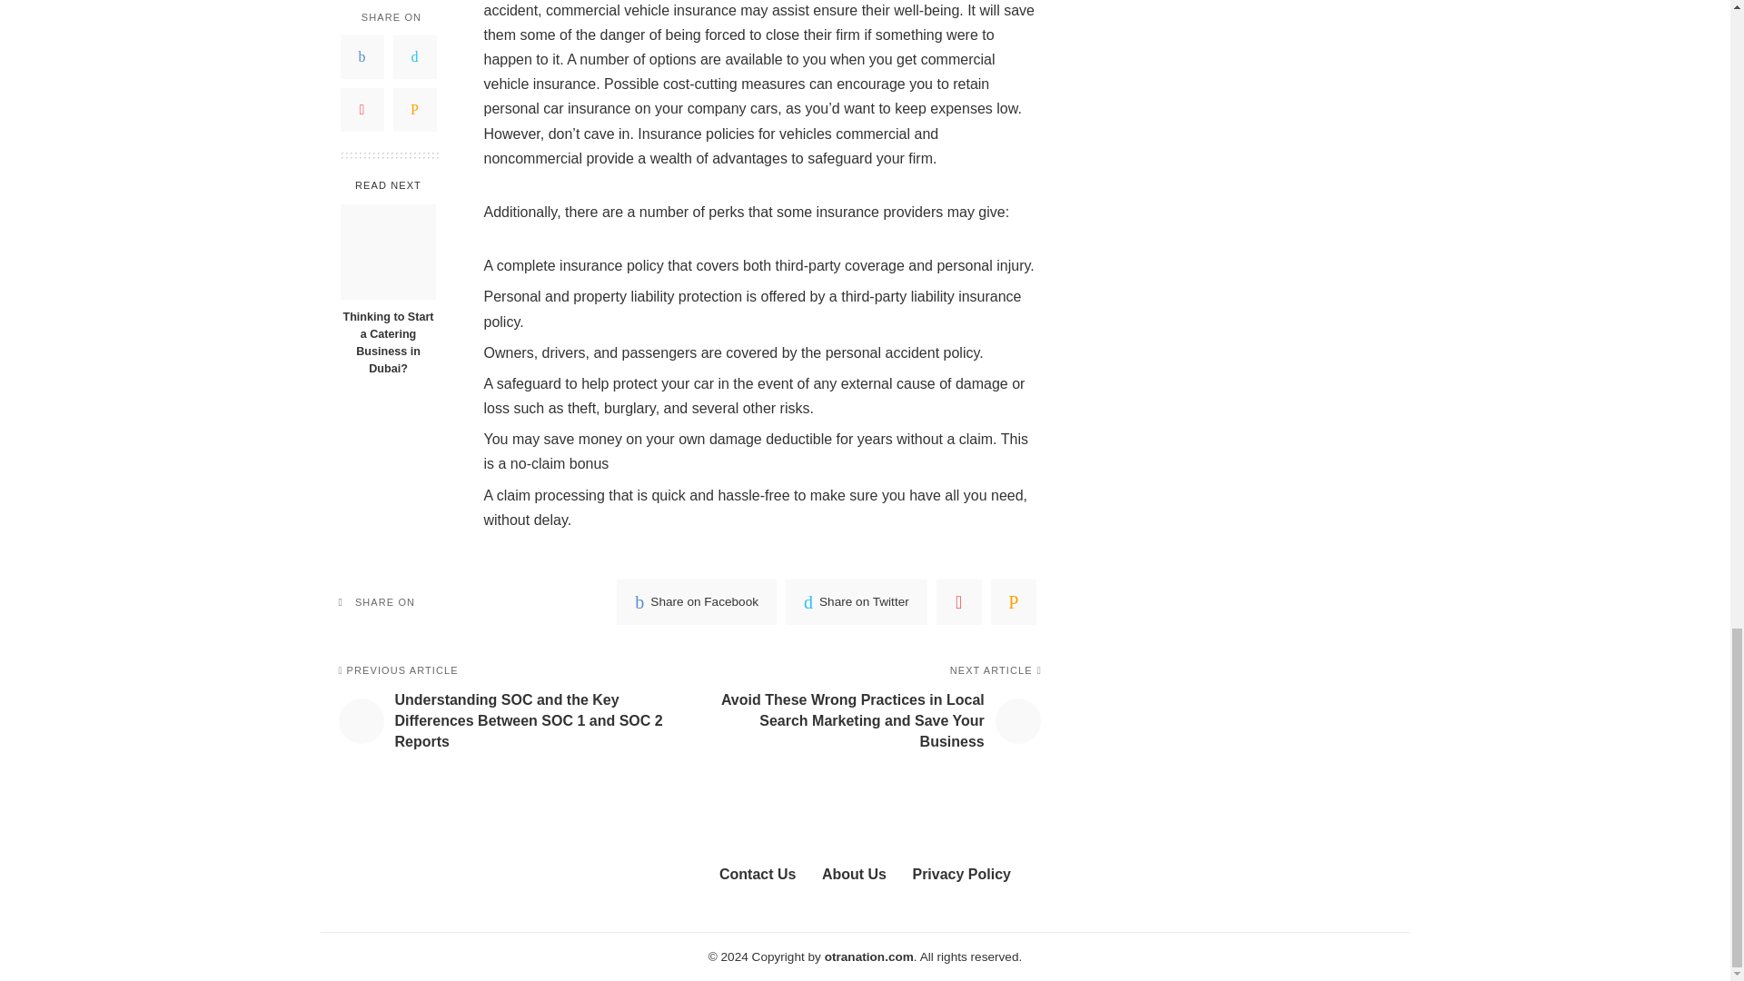 This screenshot has height=981, width=1744. I want to click on Twitter, so click(857, 601).